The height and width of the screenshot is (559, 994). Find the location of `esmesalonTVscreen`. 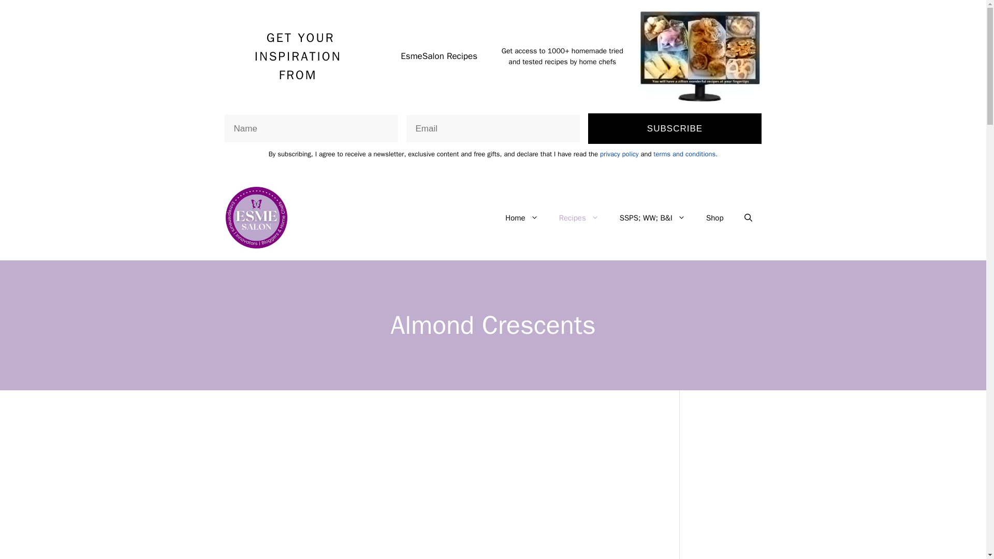

esmesalonTVscreen is located at coordinates (700, 56).